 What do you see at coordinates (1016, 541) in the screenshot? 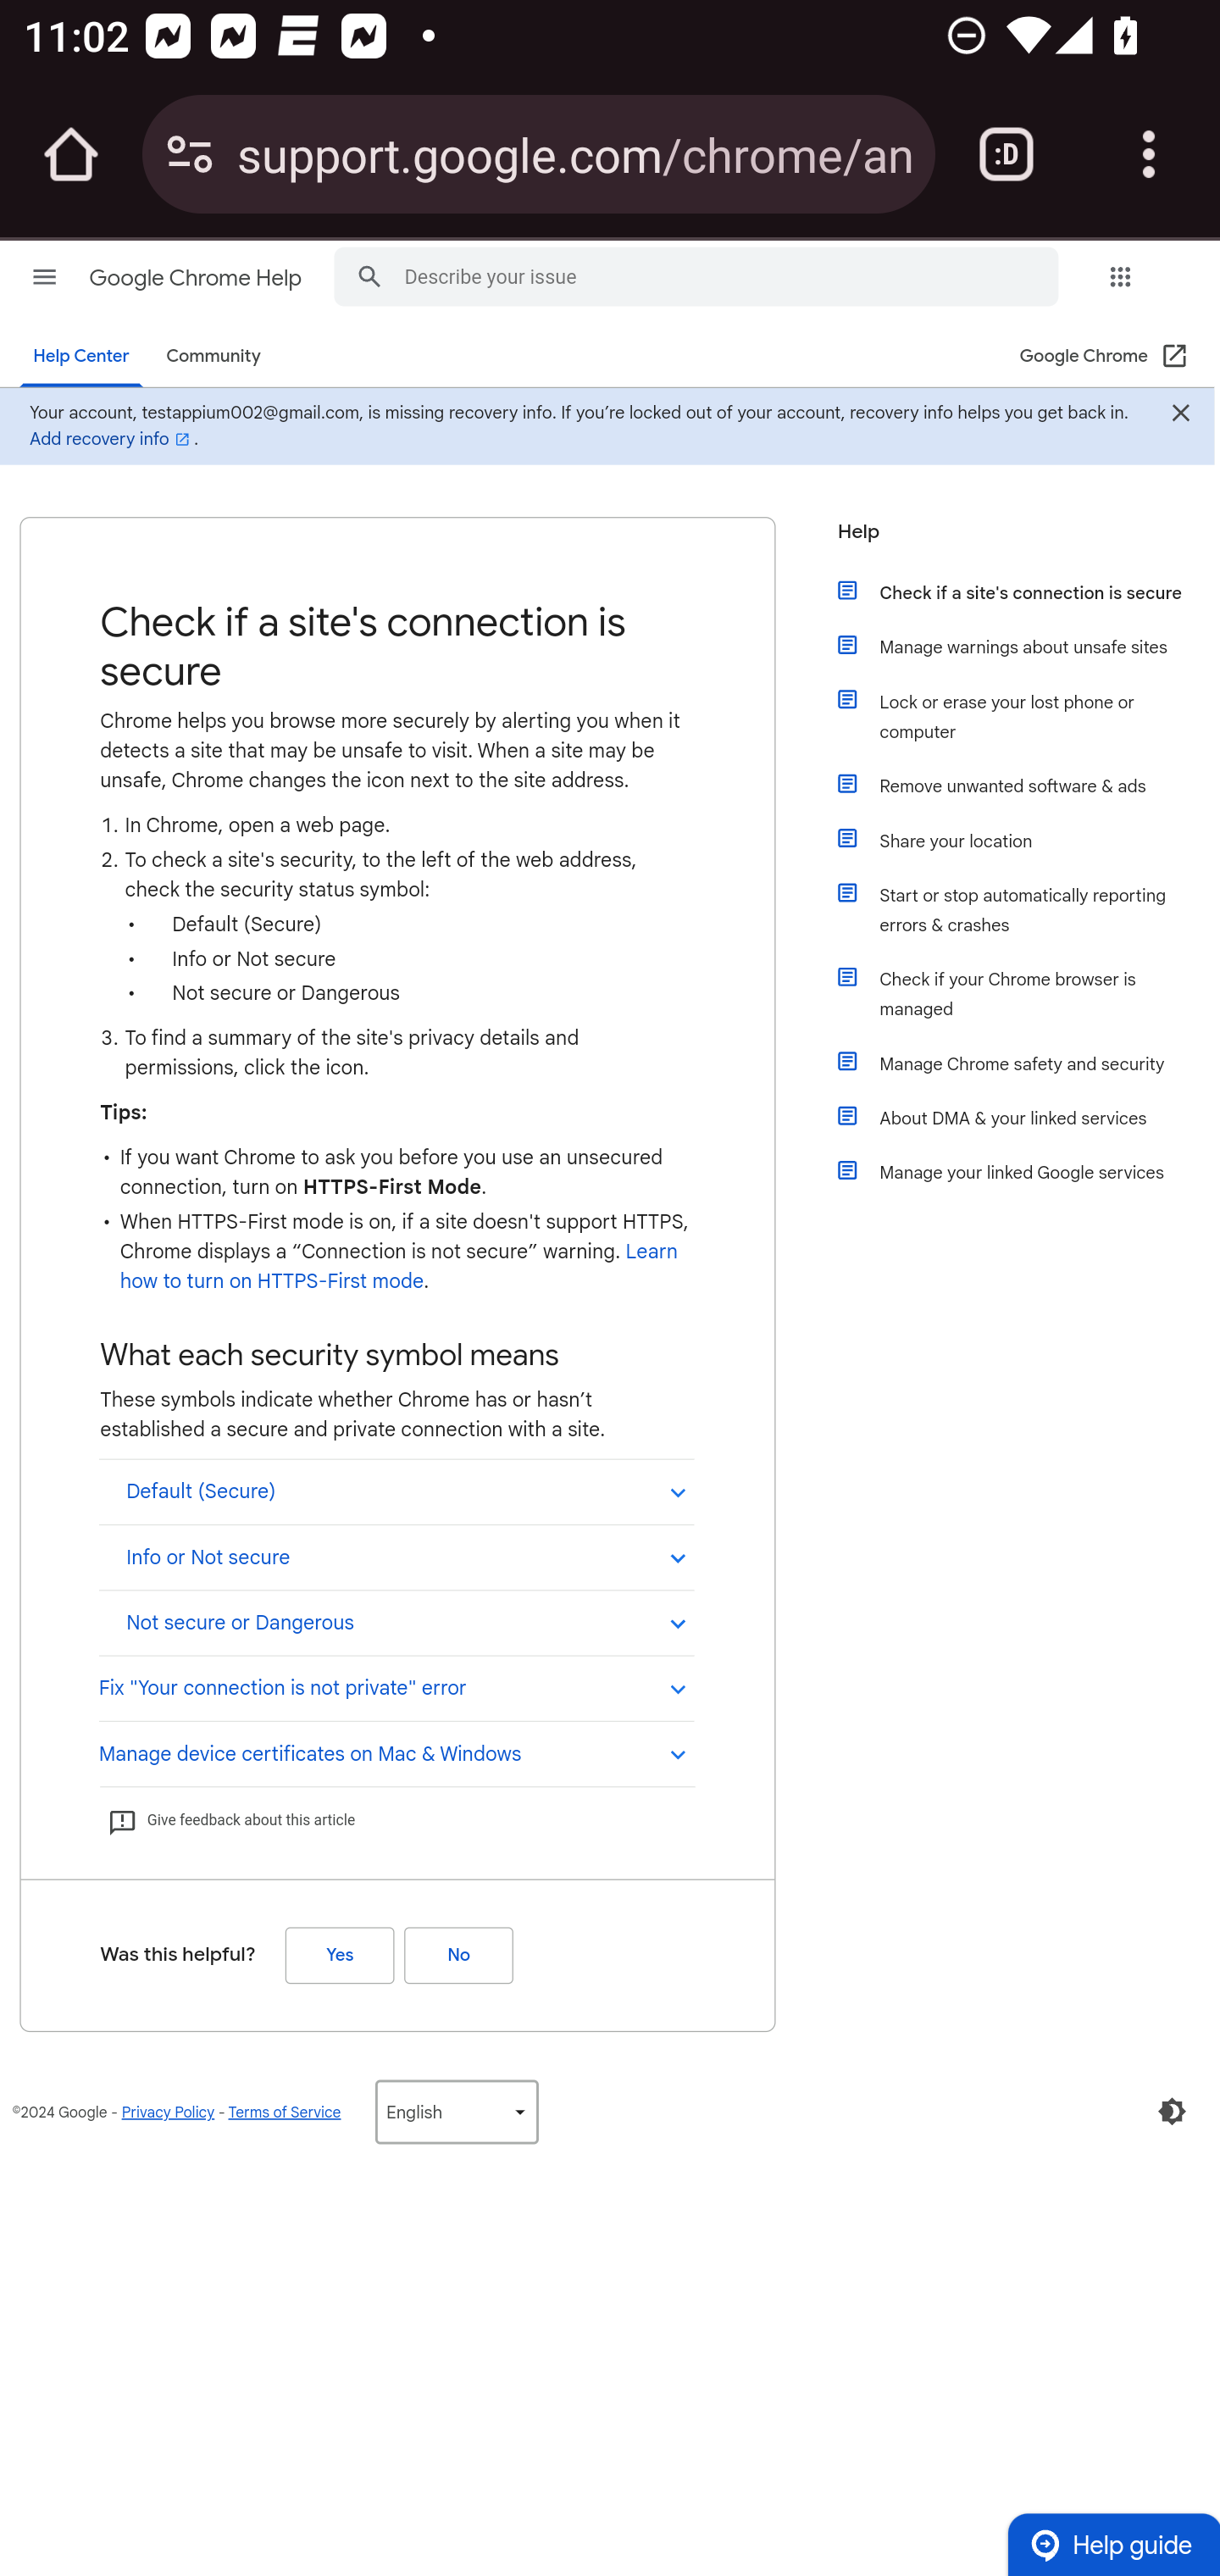
I see `Help Help Help` at bounding box center [1016, 541].